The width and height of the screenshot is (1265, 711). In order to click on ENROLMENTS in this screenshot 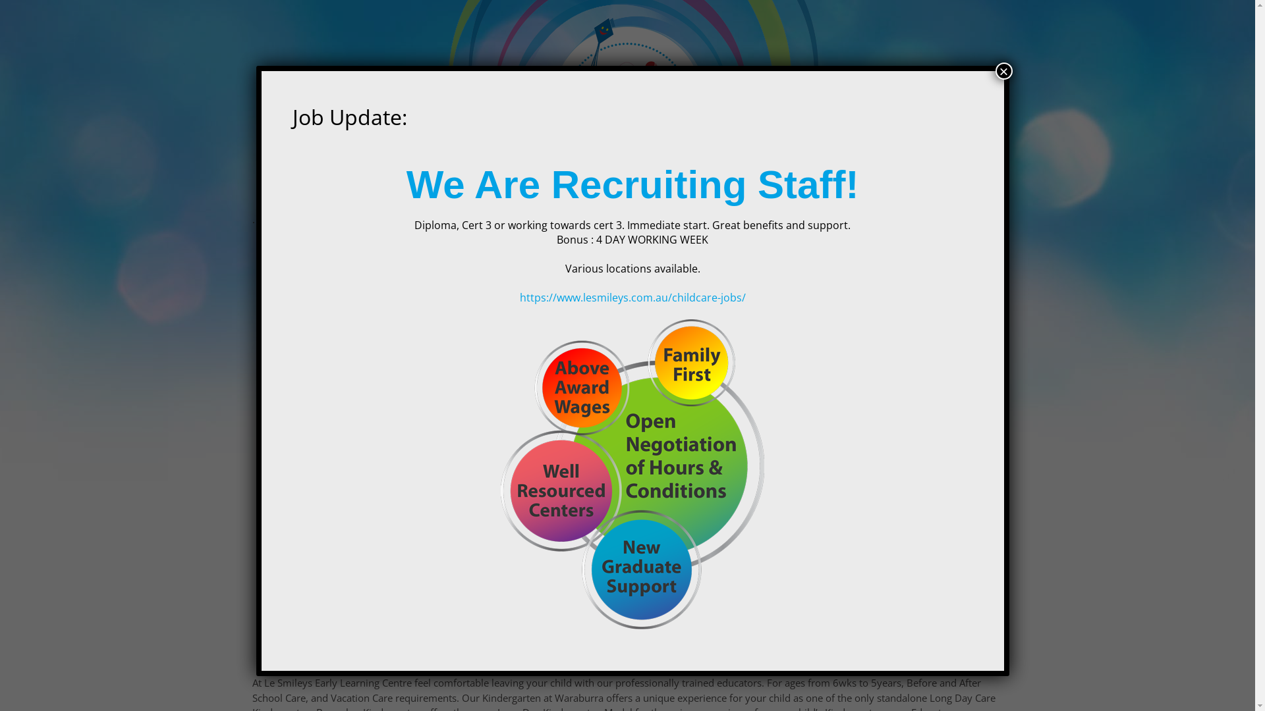, I will do `click(661, 193)`.